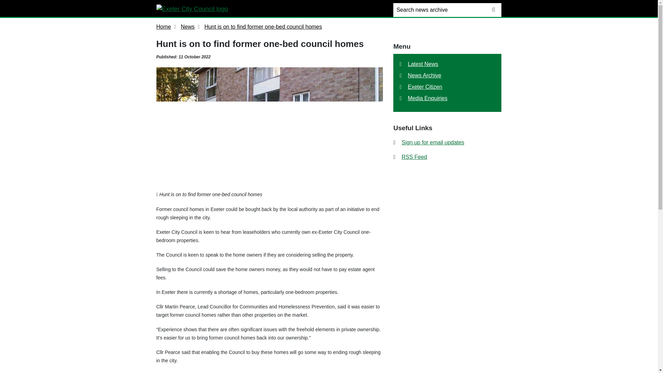 This screenshot has height=373, width=663. Describe the element at coordinates (426, 64) in the screenshot. I see `Latest News` at that location.